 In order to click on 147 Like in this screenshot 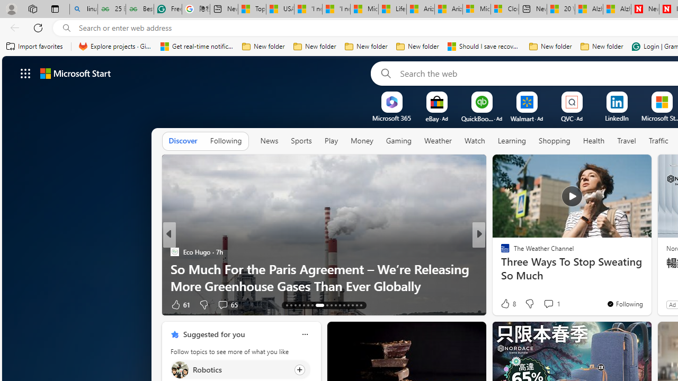, I will do `click(508, 304)`.